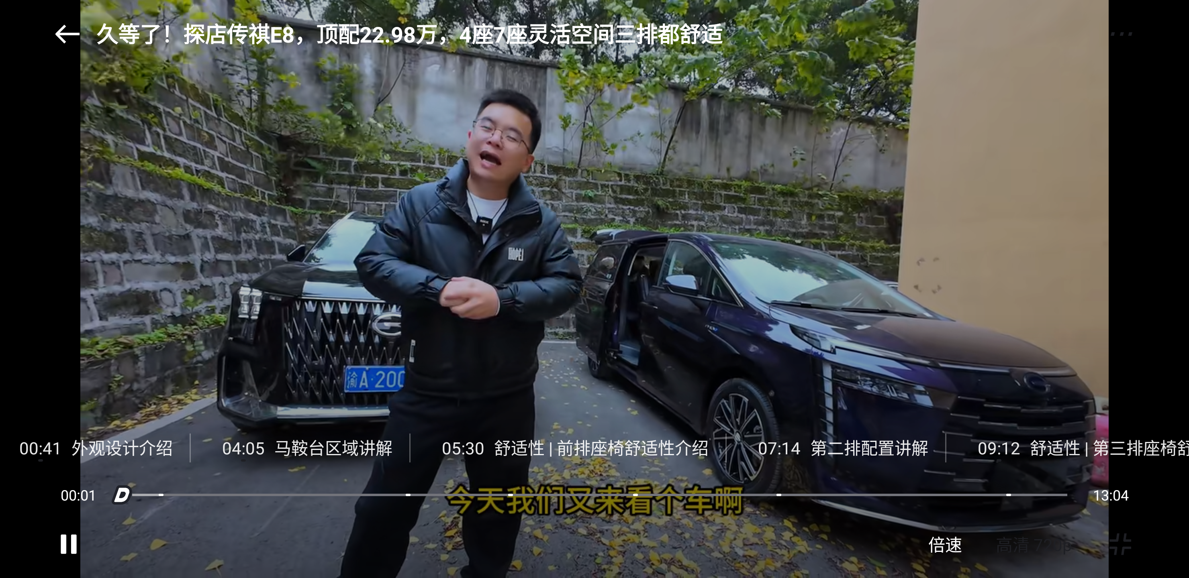 Image resolution: width=1189 pixels, height=578 pixels. What do you see at coordinates (1073, 448) in the screenshot?
I see `09:12 舒适性 | 第三排座椅舒适性介绍` at bounding box center [1073, 448].